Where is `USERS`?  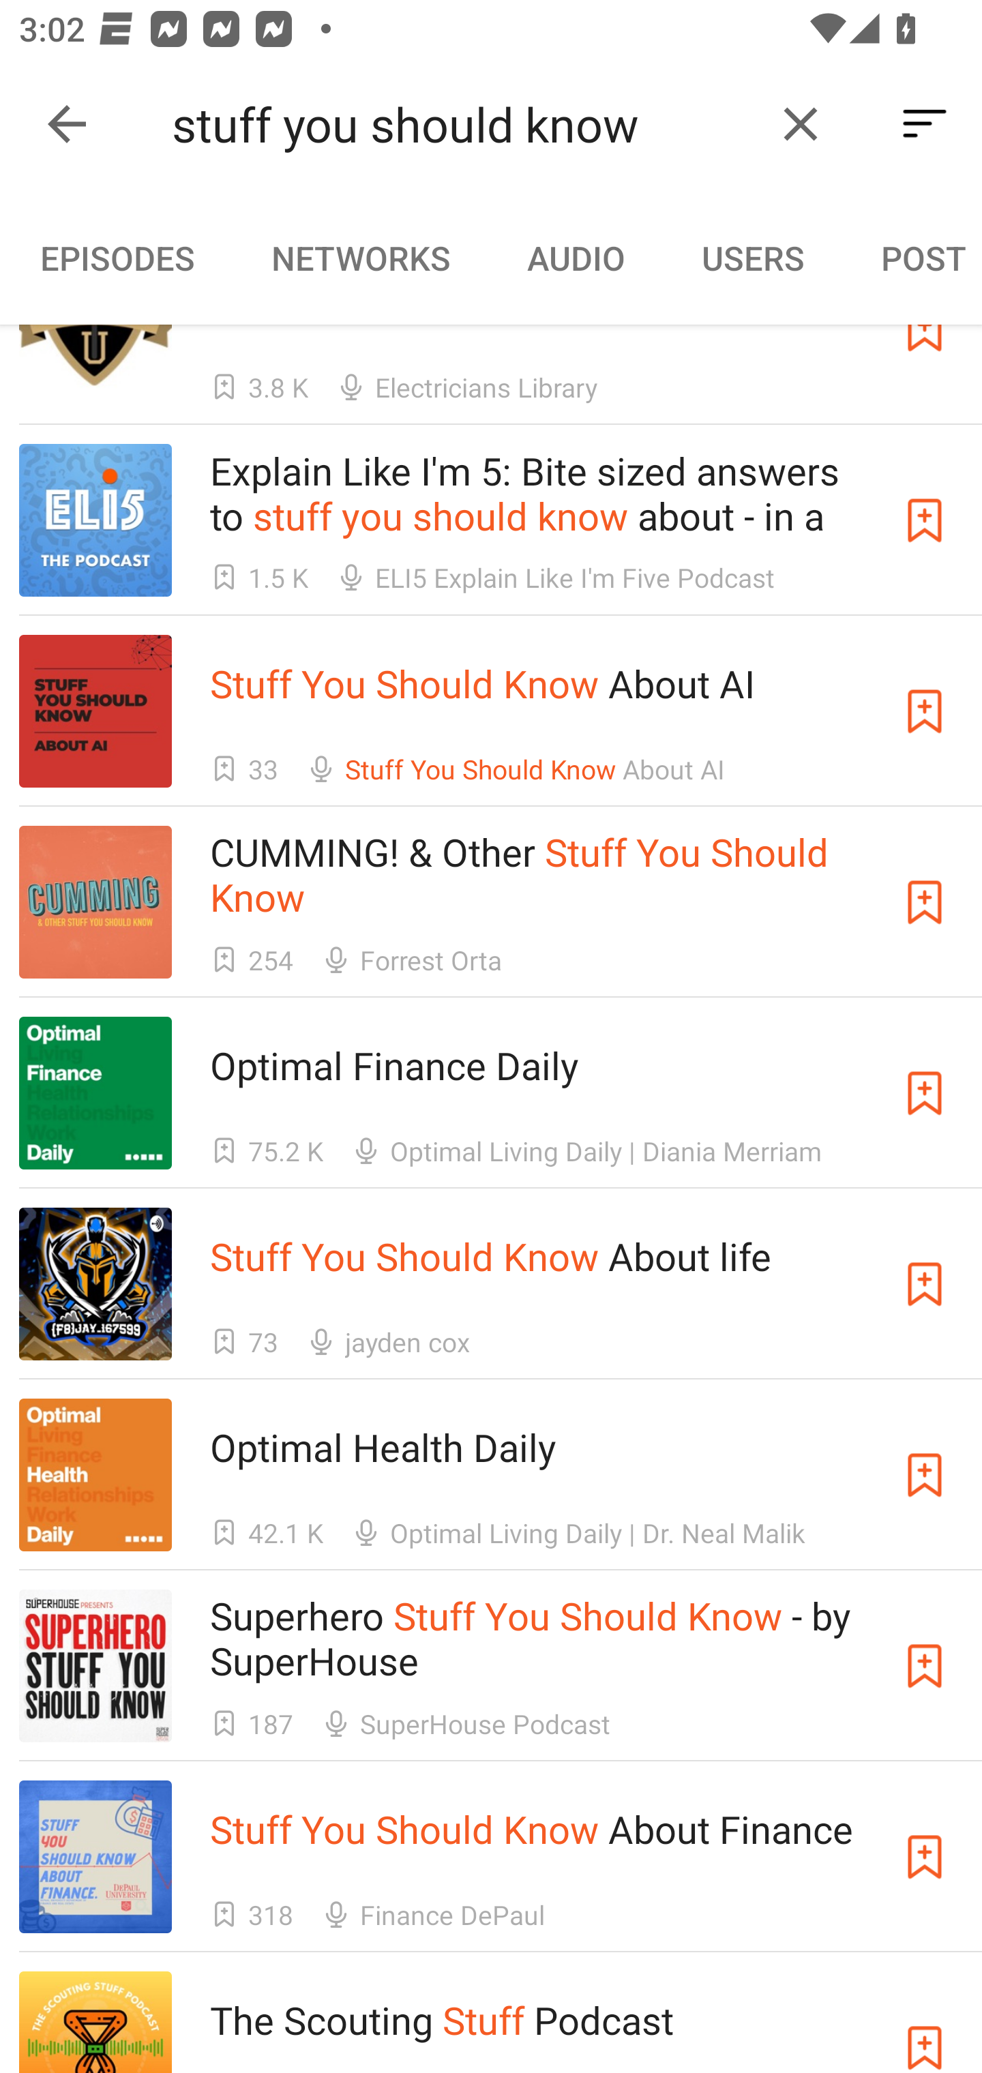
USERS is located at coordinates (753, 258).